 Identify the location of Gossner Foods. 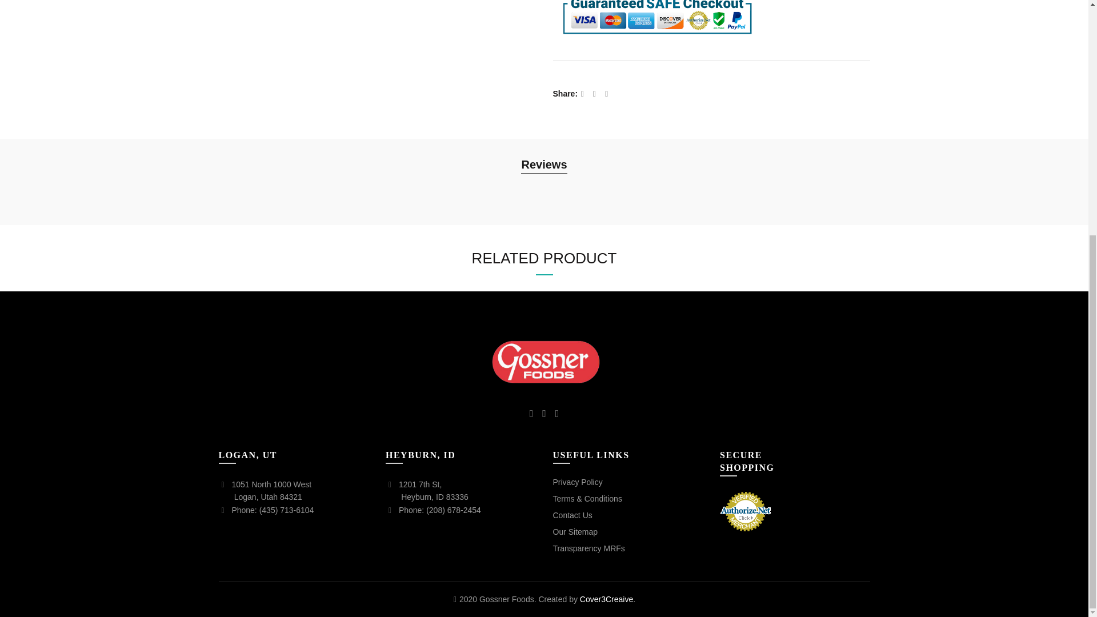
(544, 362).